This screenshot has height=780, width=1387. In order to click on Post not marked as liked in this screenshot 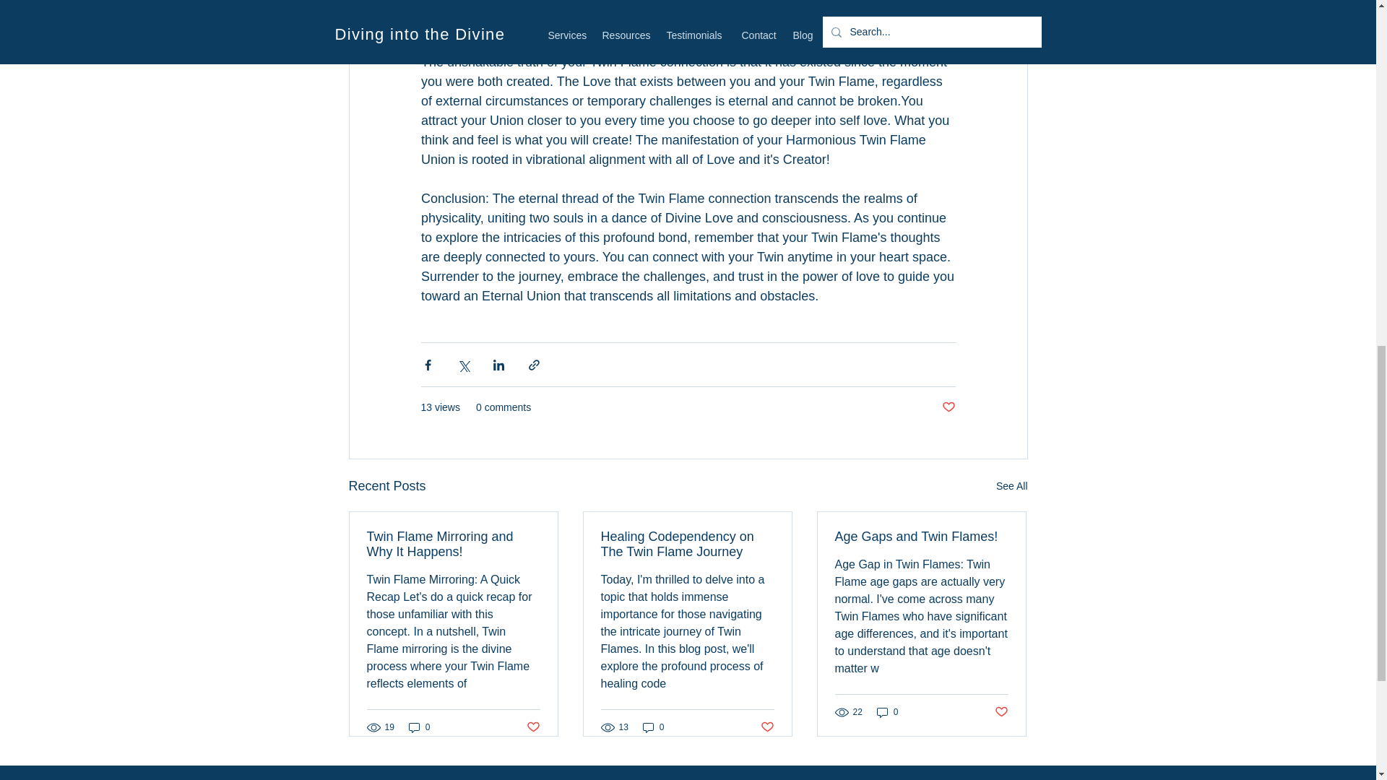, I will do `click(1001, 712)`.